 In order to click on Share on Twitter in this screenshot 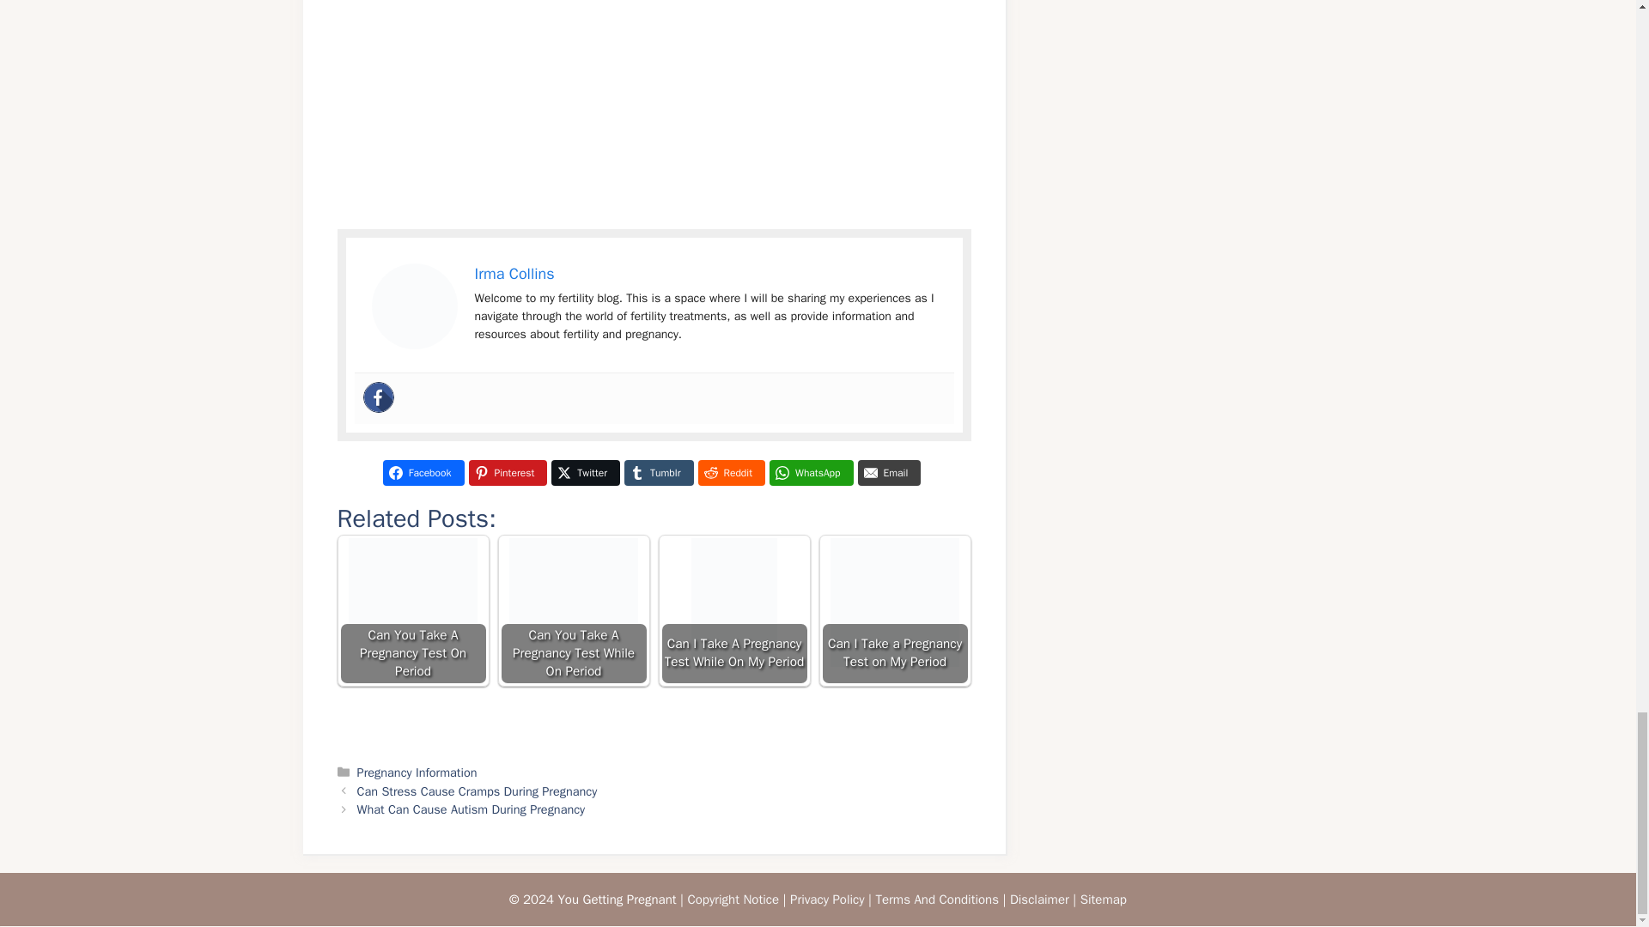, I will do `click(585, 472)`.